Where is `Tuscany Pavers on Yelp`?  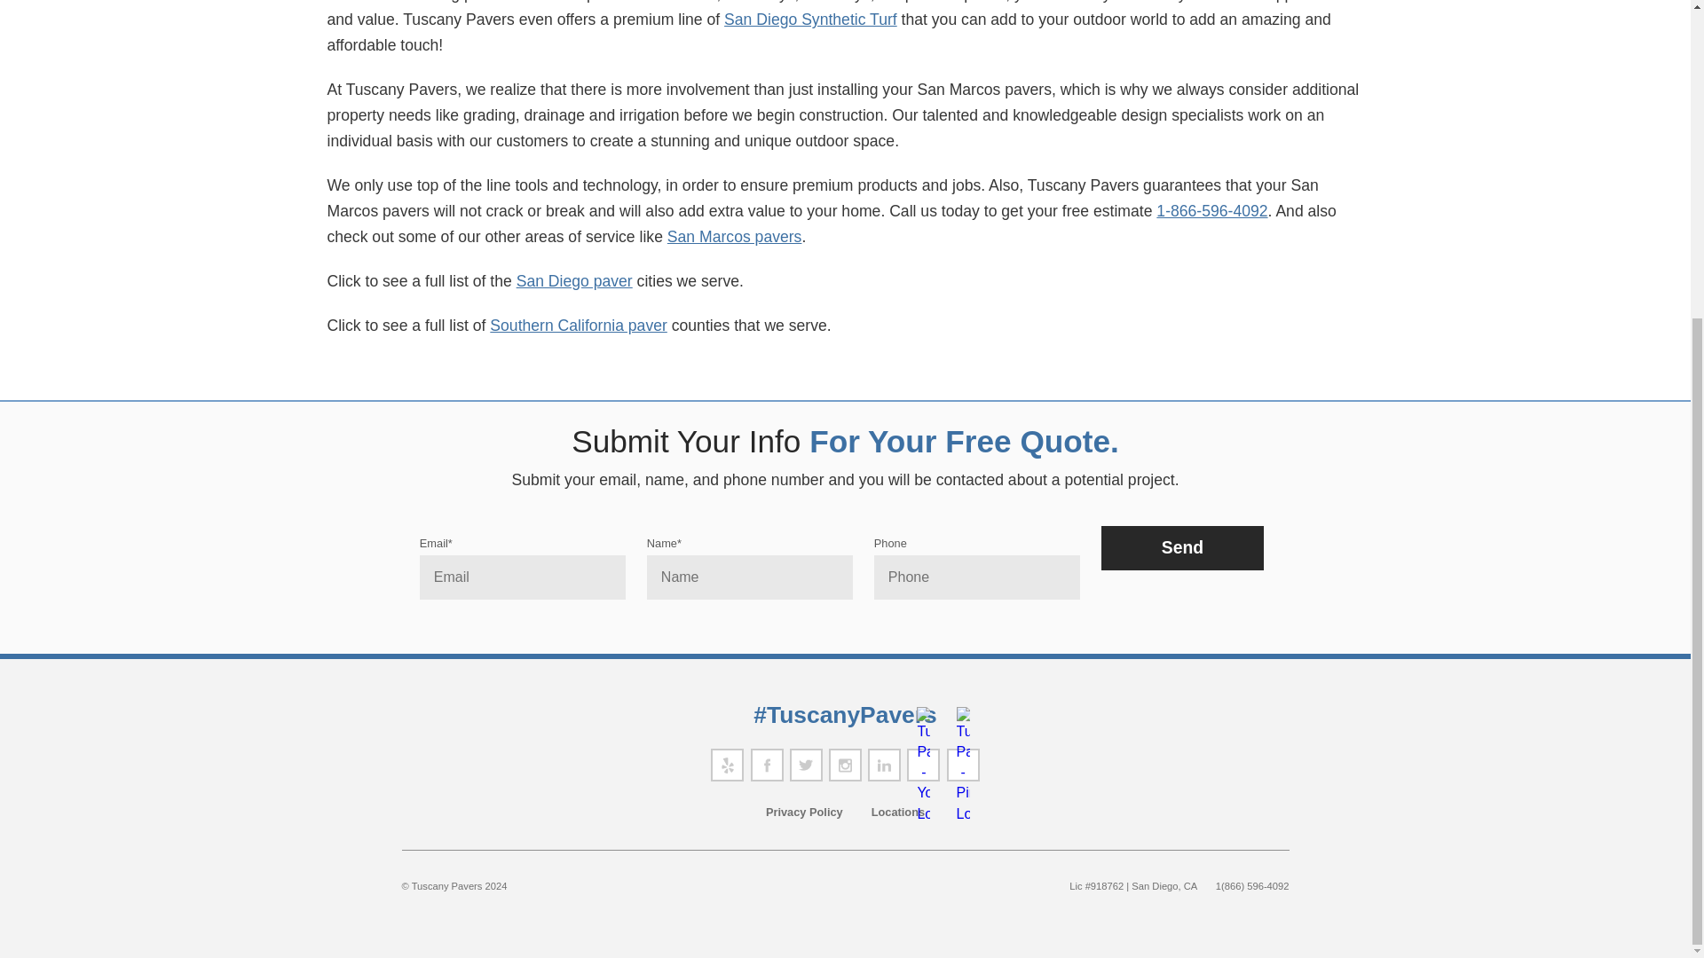
Tuscany Pavers on Yelp is located at coordinates (726, 765).